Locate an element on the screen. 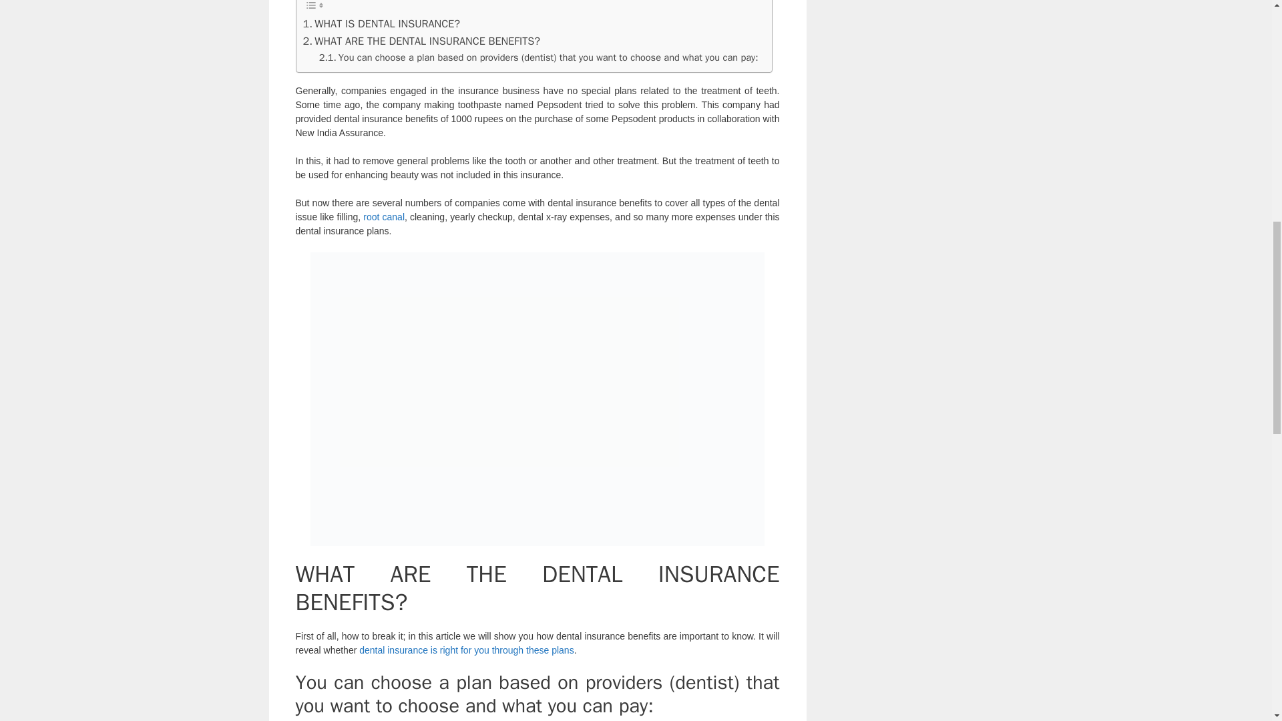 This screenshot has width=1282, height=721. dental insurance is right for you through these plans is located at coordinates (466, 650).